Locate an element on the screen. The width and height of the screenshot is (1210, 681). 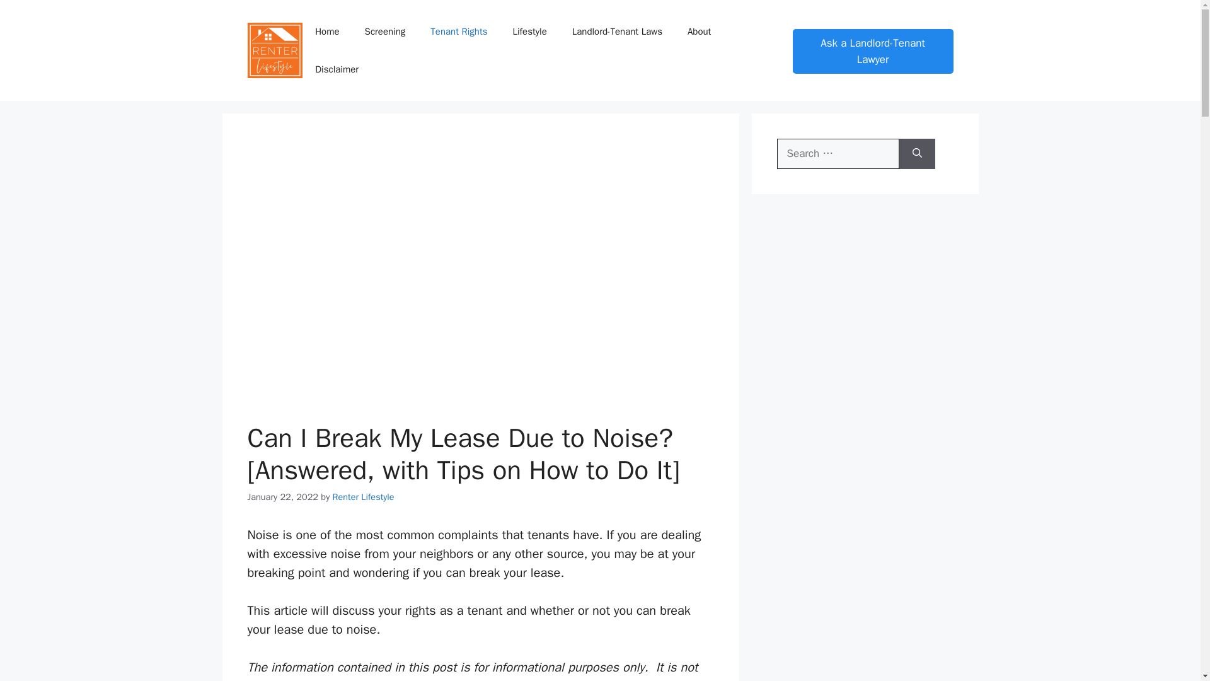
Disclaimer is located at coordinates (337, 69).